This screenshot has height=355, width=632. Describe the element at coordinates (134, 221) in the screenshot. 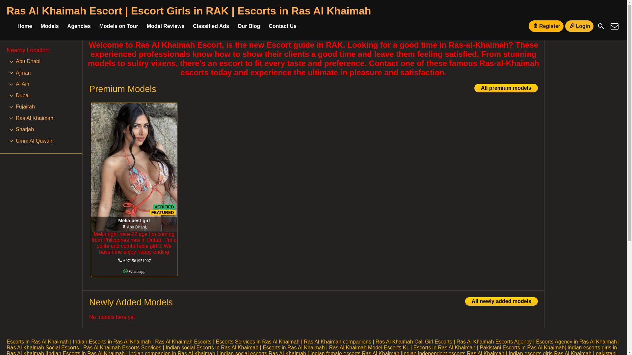

I see `Models` at that location.